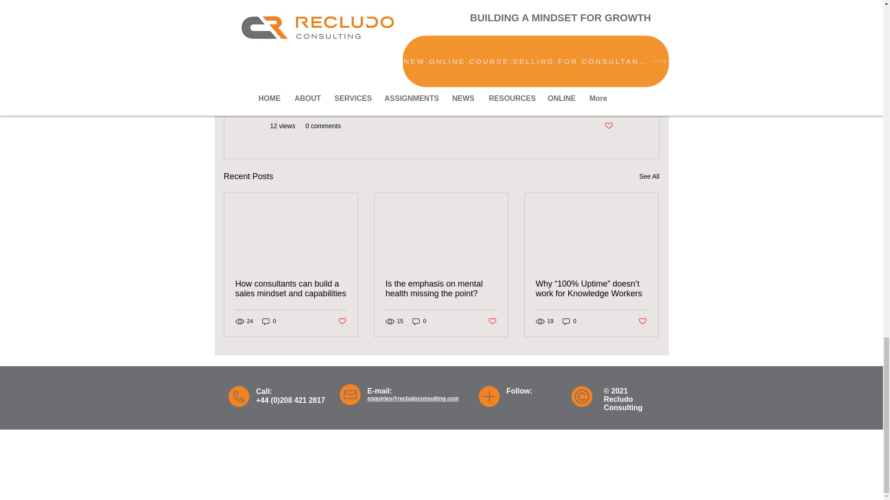 Image resolution: width=890 pixels, height=500 pixels. I want to click on 0, so click(569, 321).